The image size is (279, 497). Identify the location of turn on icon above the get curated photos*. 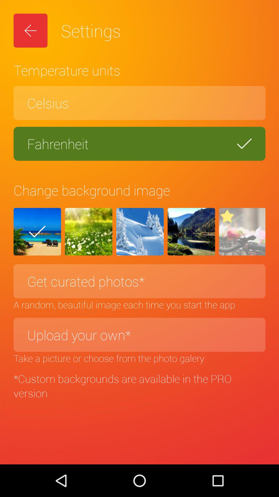
(89, 232).